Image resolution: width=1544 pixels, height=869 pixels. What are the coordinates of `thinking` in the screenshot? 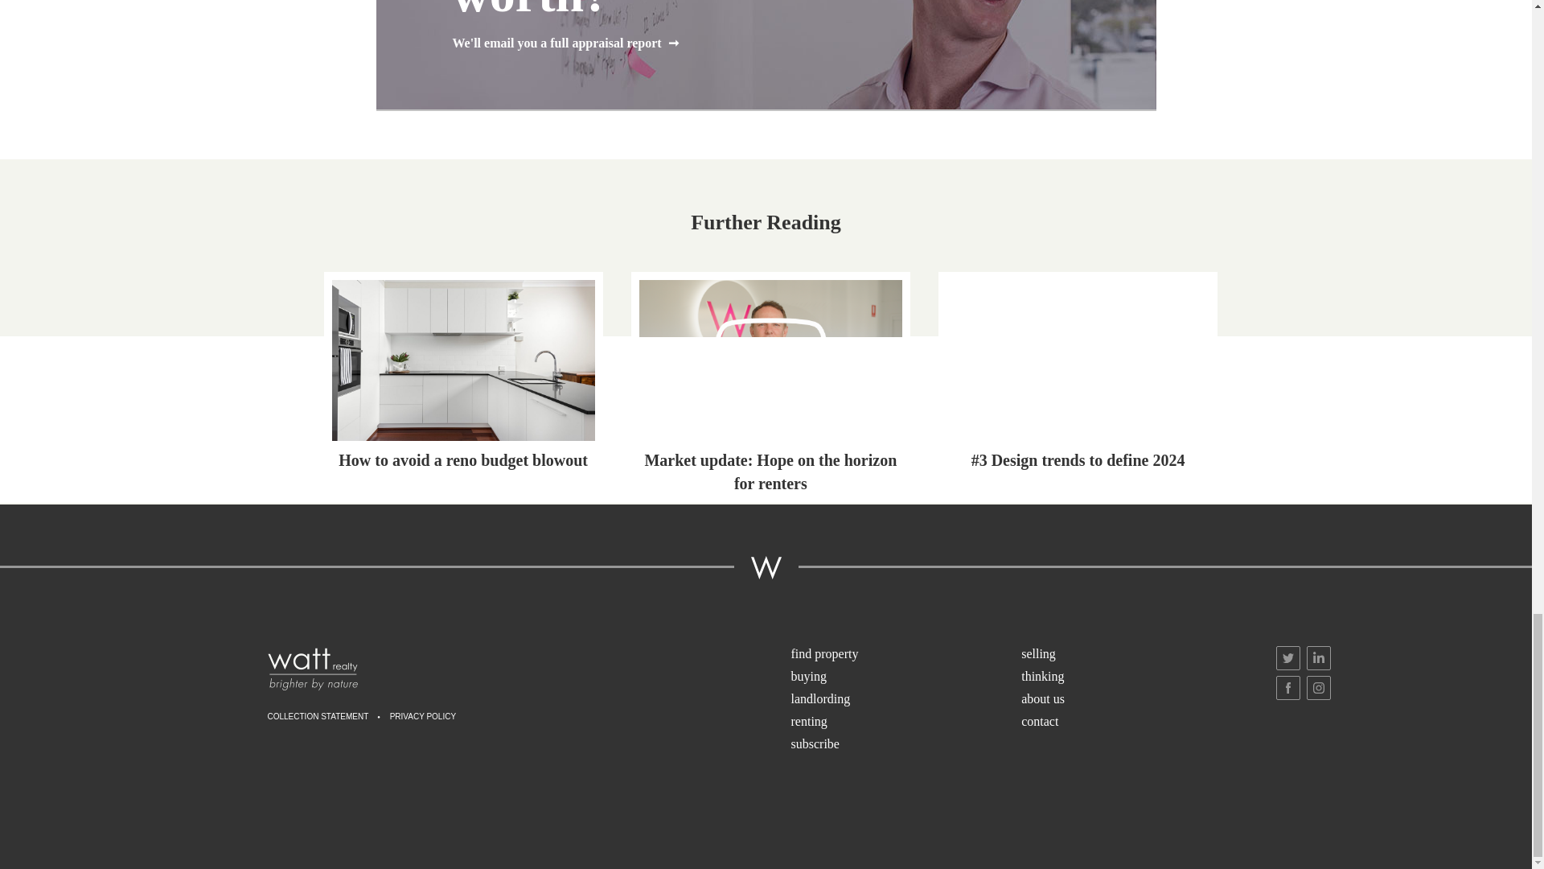 It's located at (1135, 677).